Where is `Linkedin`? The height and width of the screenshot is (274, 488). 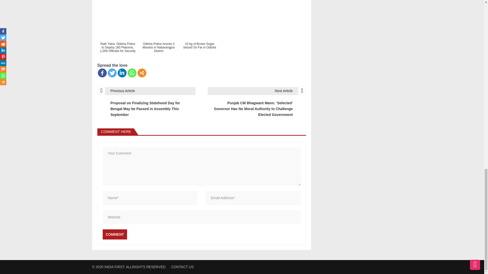 Linkedin is located at coordinates (122, 73).